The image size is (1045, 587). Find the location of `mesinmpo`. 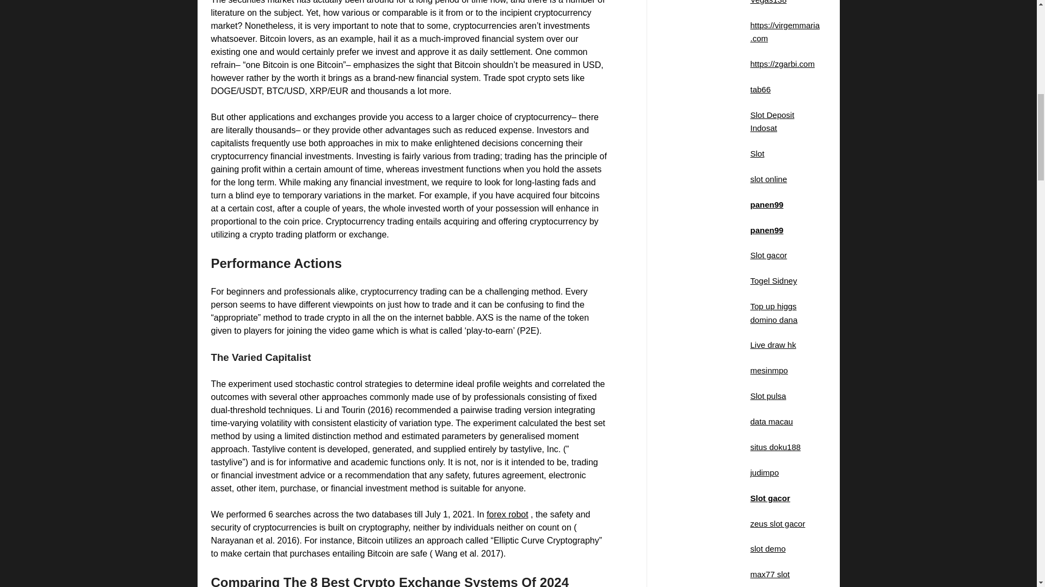

mesinmpo is located at coordinates (769, 370).